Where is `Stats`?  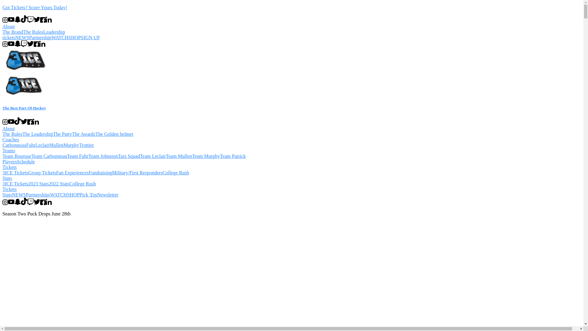 Stats is located at coordinates (7, 178).